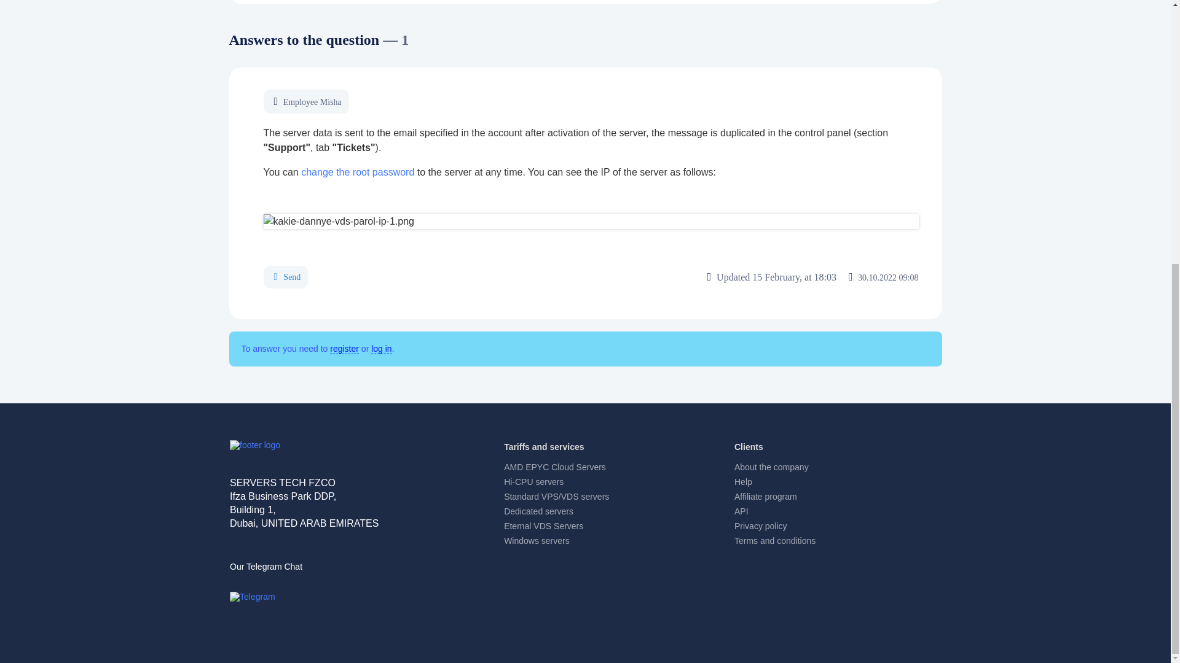  What do you see at coordinates (344, 349) in the screenshot?
I see `register` at bounding box center [344, 349].